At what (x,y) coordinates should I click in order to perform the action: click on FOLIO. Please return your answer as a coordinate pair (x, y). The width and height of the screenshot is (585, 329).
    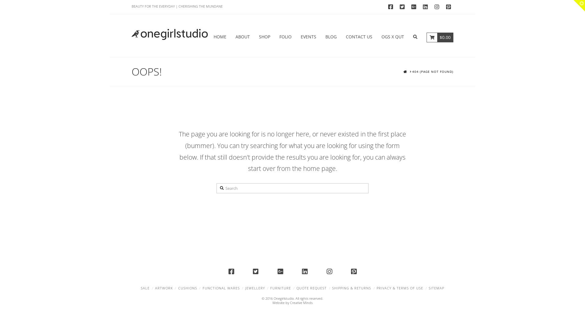
    Looking at the image, I should click on (285, 35).